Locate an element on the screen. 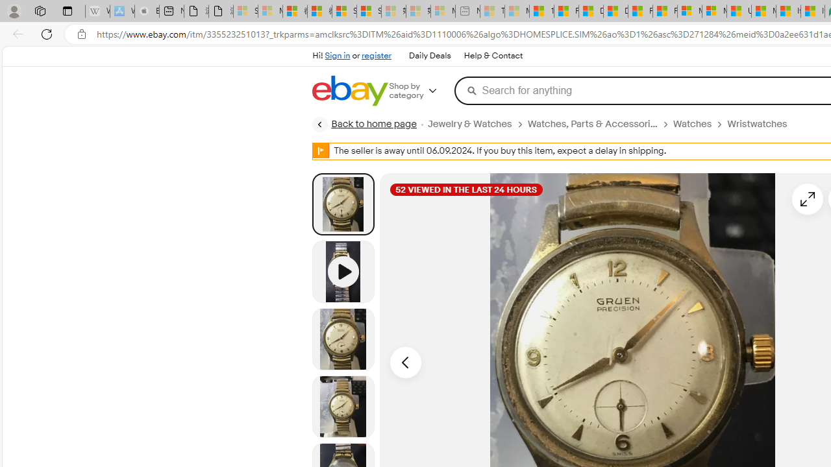 The height and width of the screenshot is (467, 831). US Heat Deaths Soared To Record High Last Year is located at coordinates (739, 12).